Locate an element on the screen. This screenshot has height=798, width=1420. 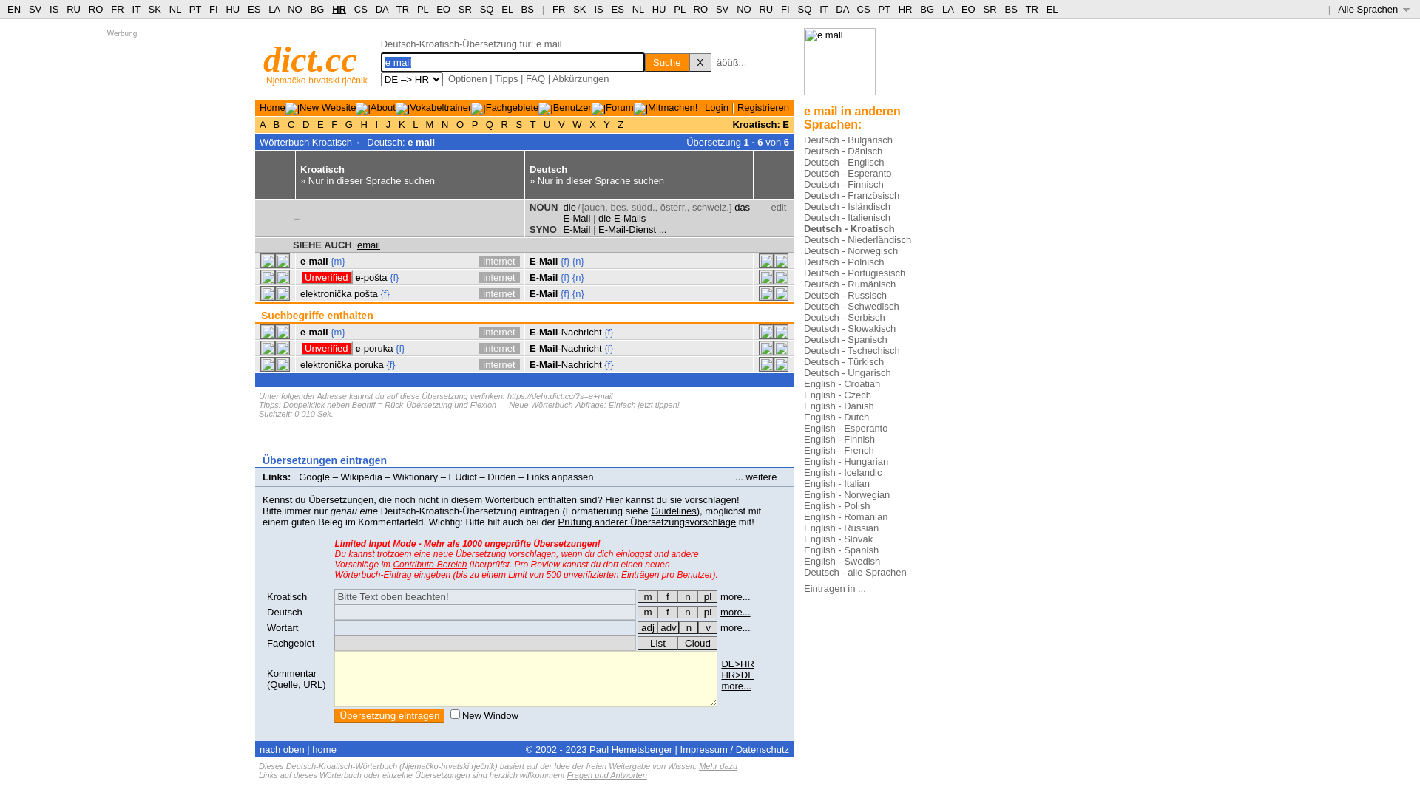
poruka is located at coordinates (369, 365).